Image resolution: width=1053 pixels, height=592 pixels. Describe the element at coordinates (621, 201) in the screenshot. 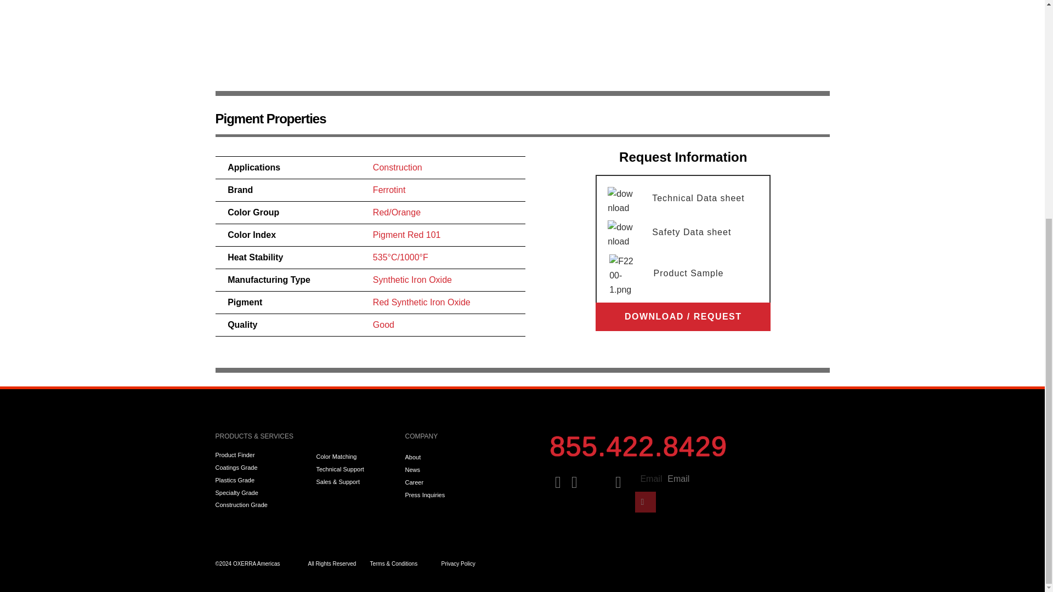

I see `download` at that location.